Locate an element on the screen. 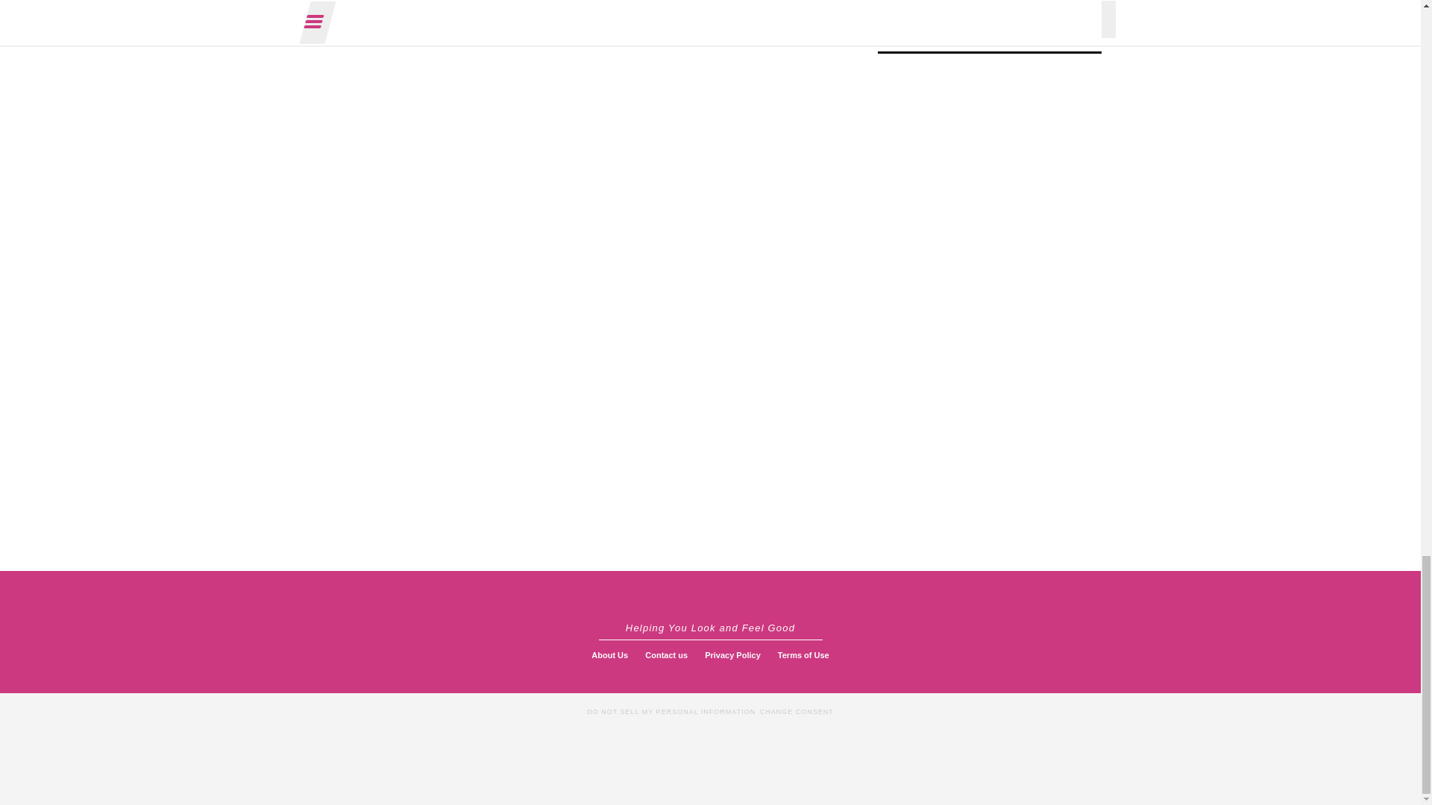 The width and height of the screenshot is (1432, 805). Contact us is located at coordinates (665, 654).